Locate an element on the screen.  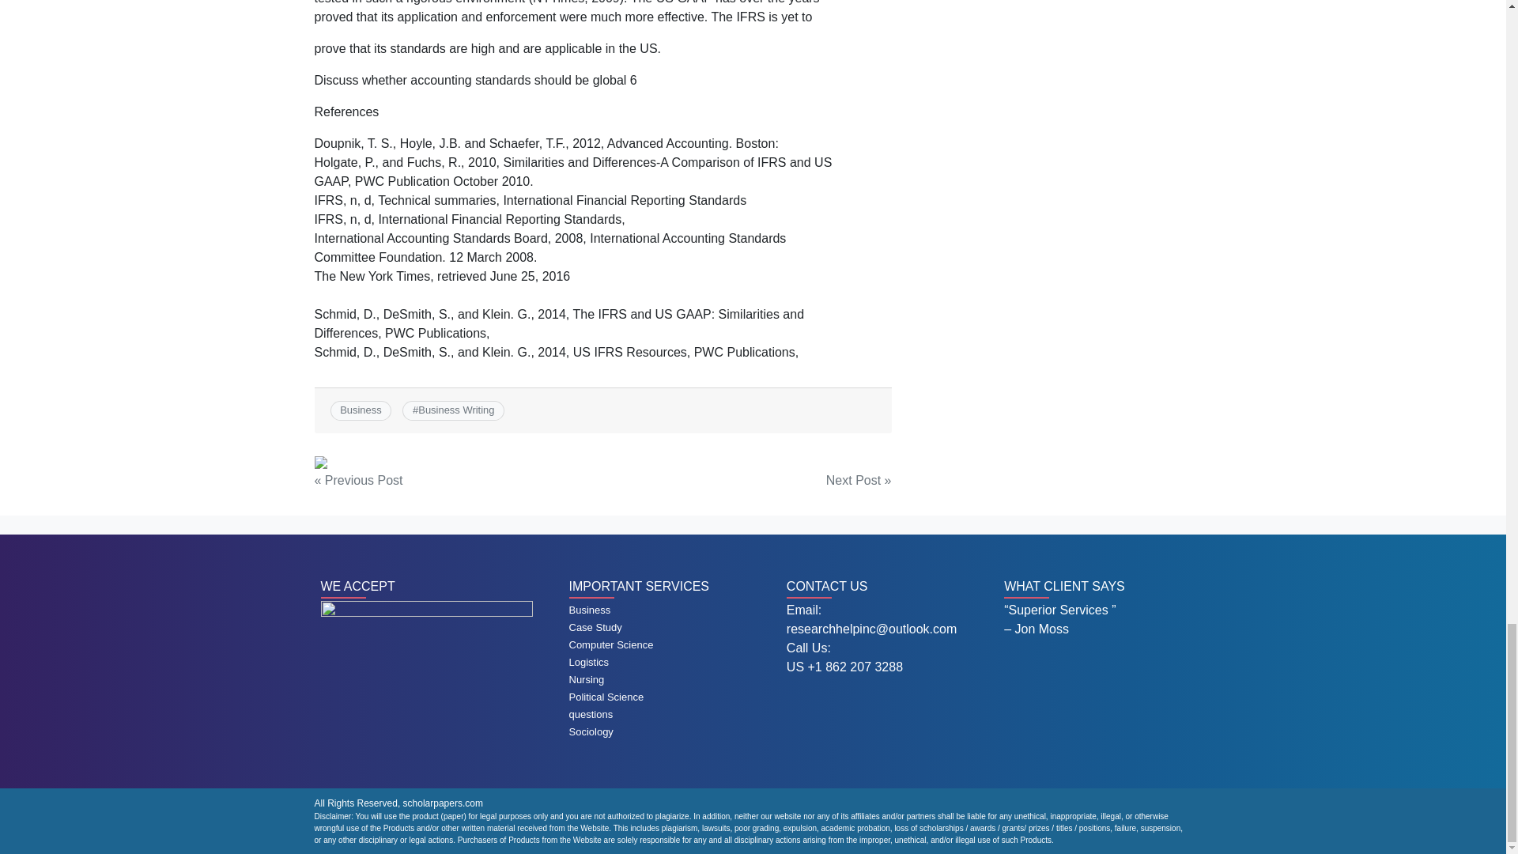
Business is located at coordinates (361, 410).